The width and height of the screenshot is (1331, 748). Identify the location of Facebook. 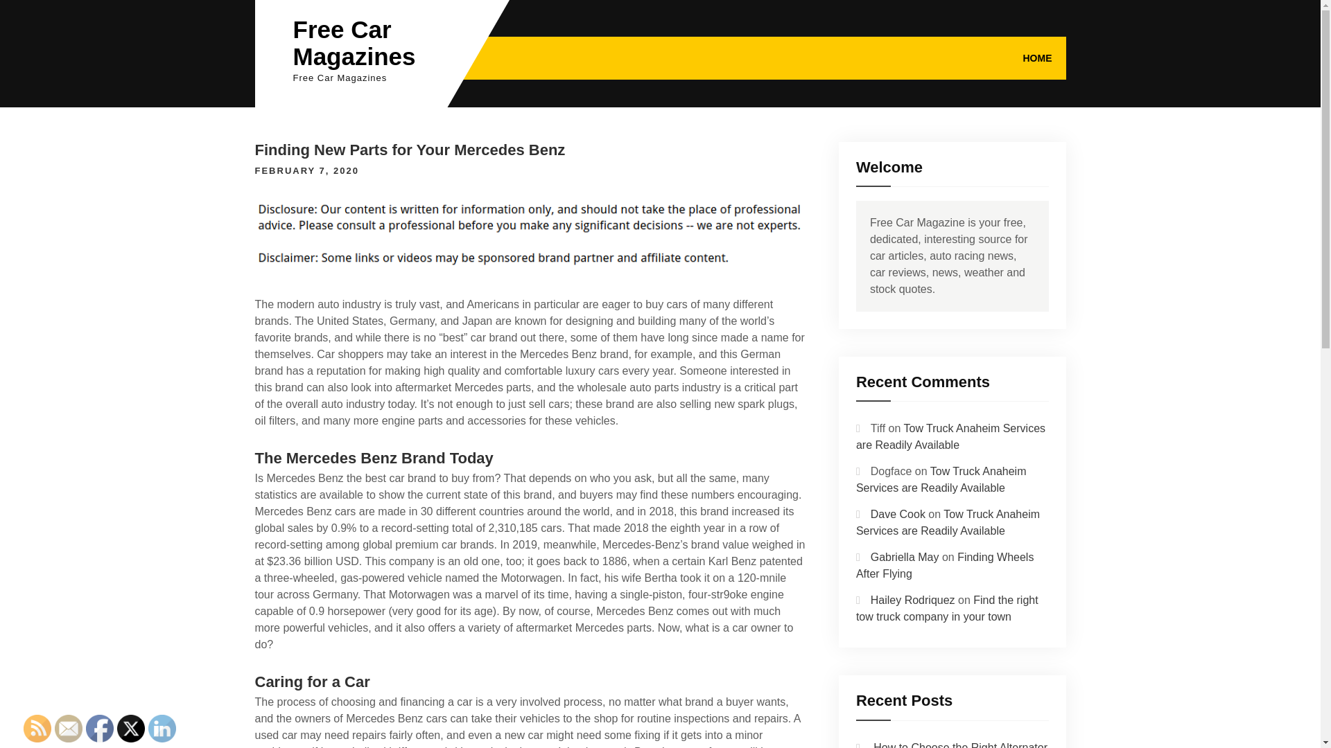
(100, 729).